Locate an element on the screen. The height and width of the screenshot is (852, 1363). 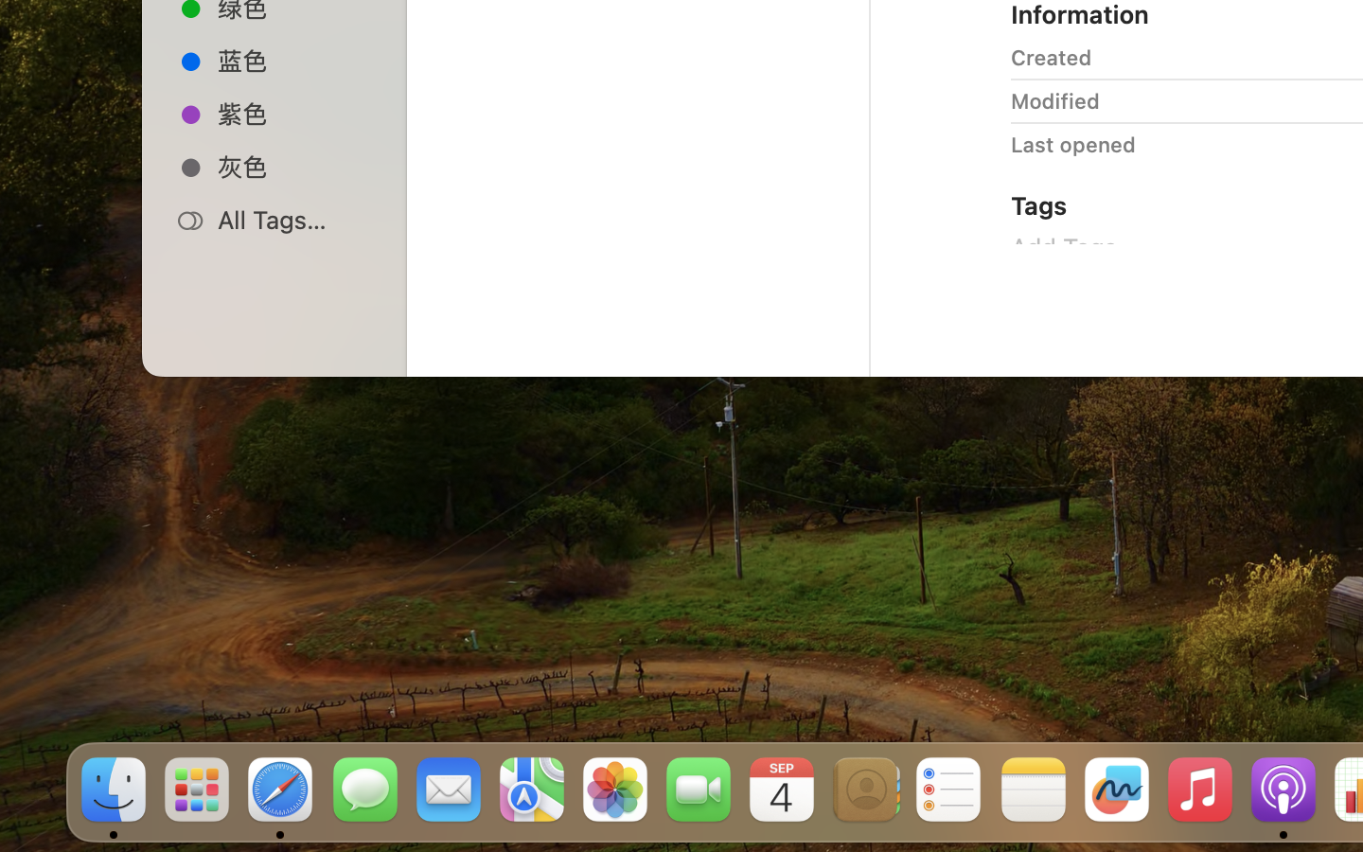
紫色 is located at coordinates (294, 114).